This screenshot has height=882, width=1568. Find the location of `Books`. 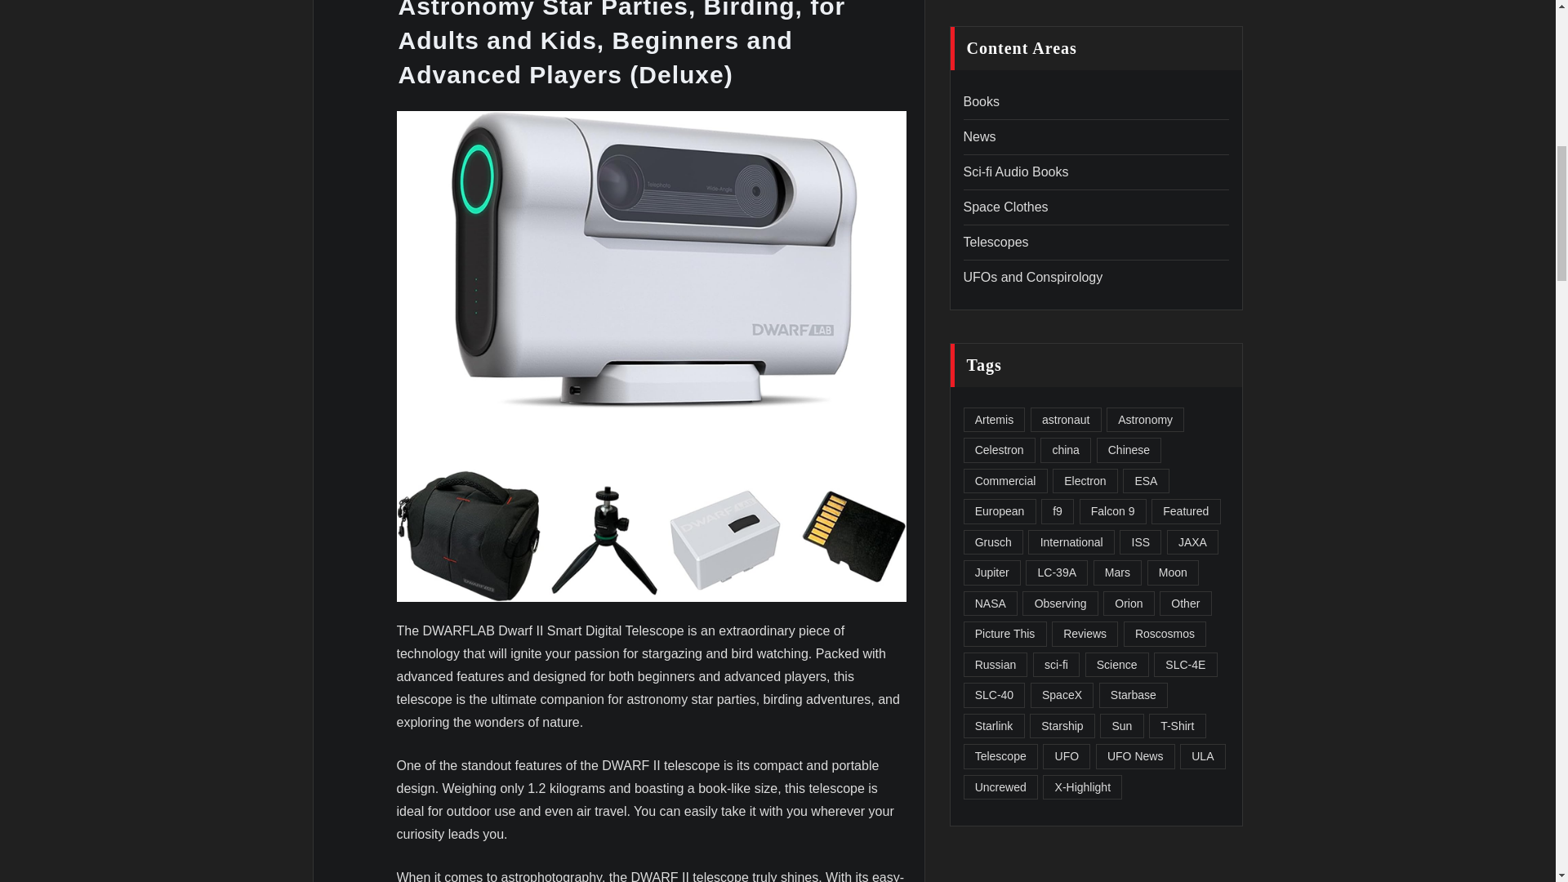

Books is located at coordinates (982, 101).